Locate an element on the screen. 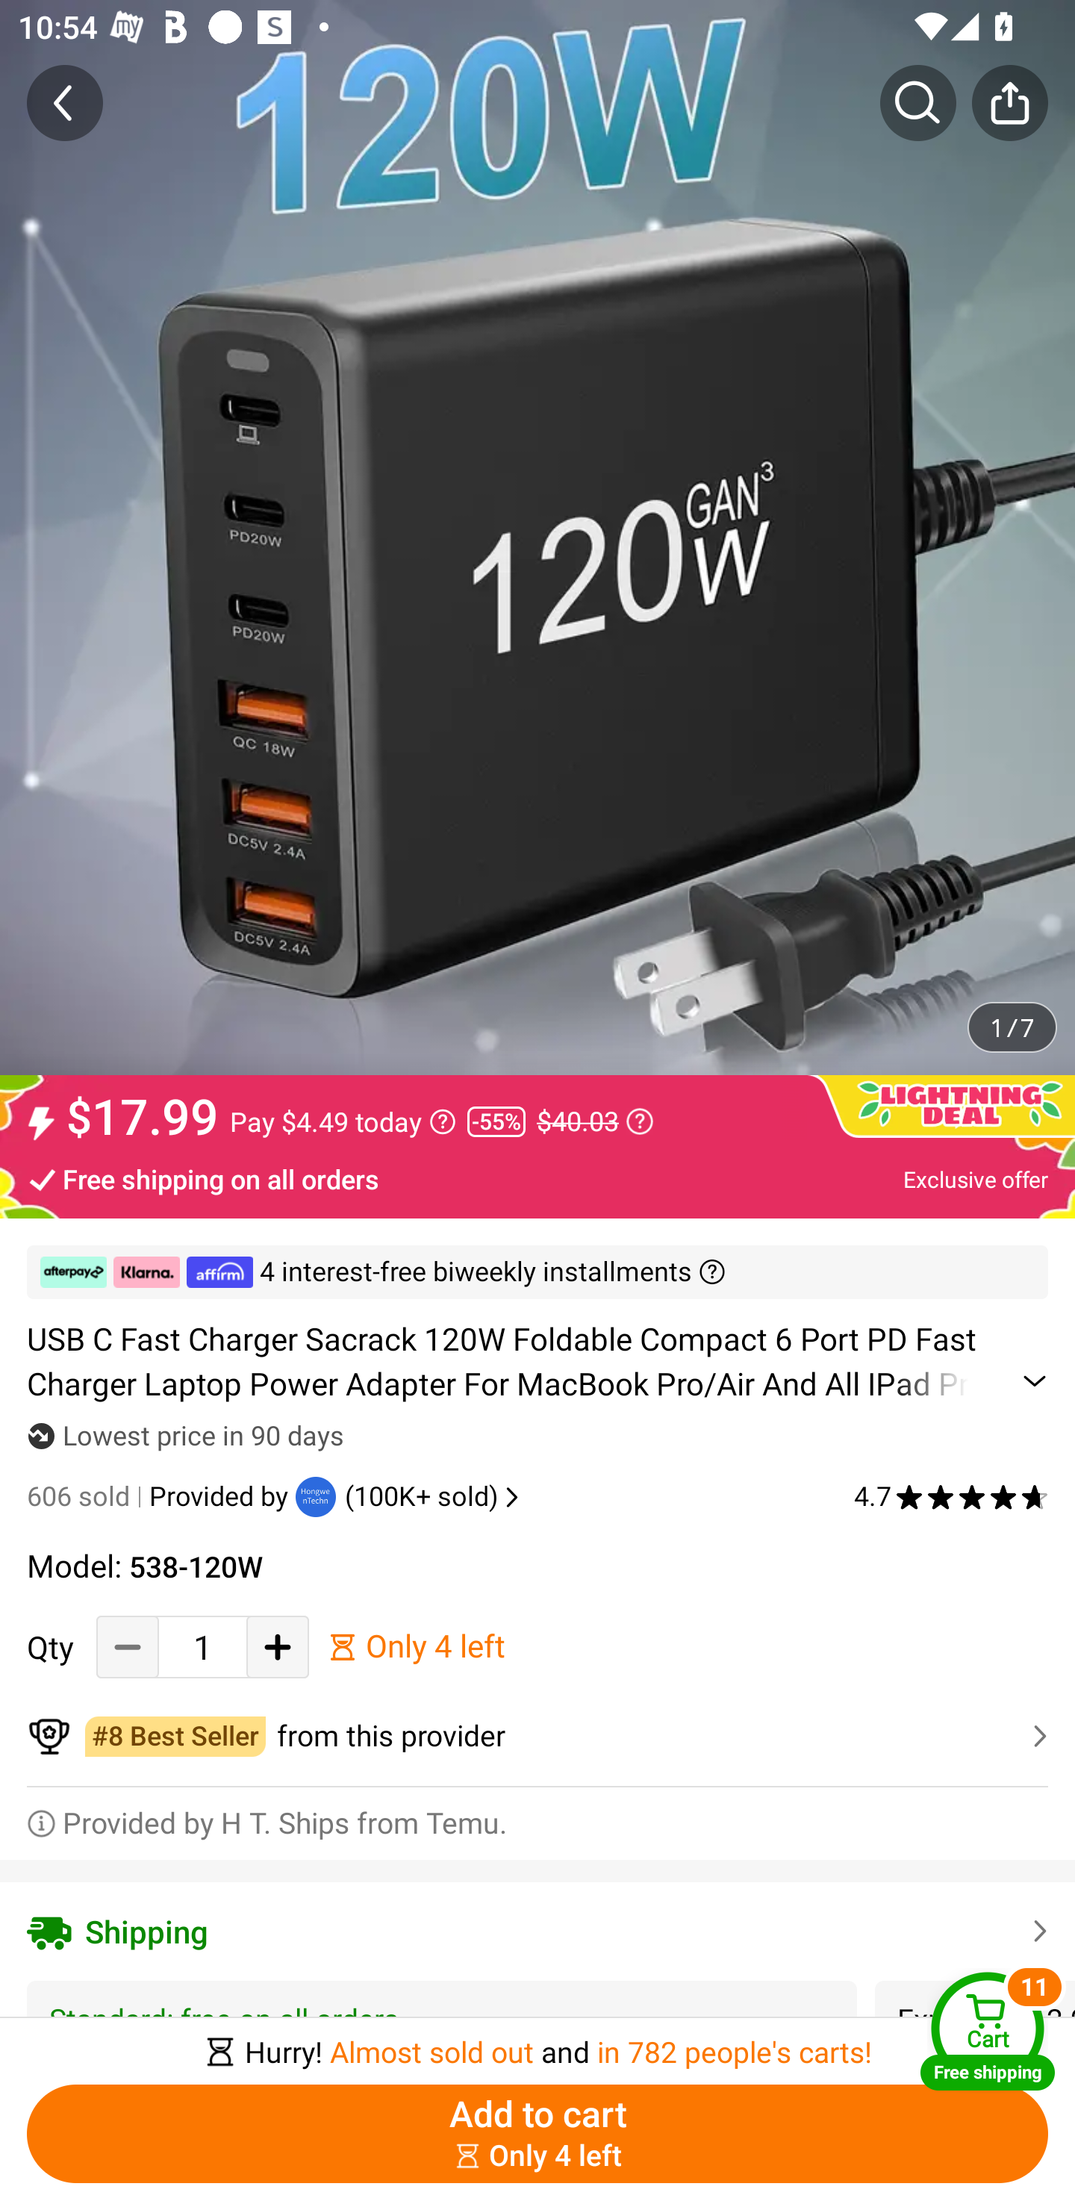 Image resolution: width=1075 pixels, height=2210 pixels. 4.7 is located at coordinates (951, 1496).